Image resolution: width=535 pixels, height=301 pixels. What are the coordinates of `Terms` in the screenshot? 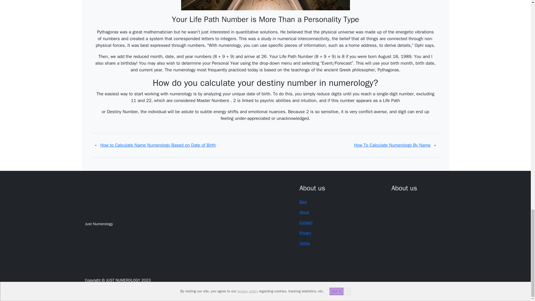 It's located at (304, 243).